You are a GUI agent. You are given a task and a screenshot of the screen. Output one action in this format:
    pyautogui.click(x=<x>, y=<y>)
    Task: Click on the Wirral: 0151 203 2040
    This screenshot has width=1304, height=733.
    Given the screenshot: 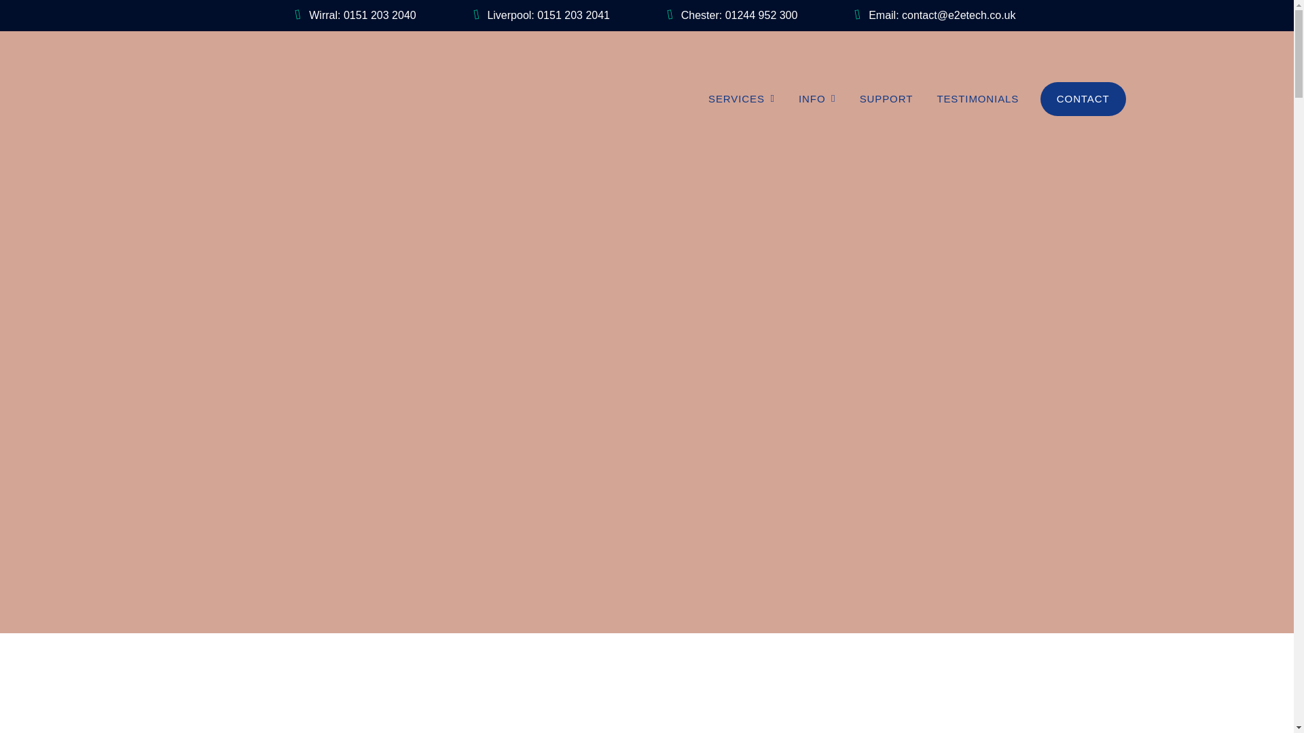 What is the action you would take?
    pyautogui.click(x=356, y=15)
    